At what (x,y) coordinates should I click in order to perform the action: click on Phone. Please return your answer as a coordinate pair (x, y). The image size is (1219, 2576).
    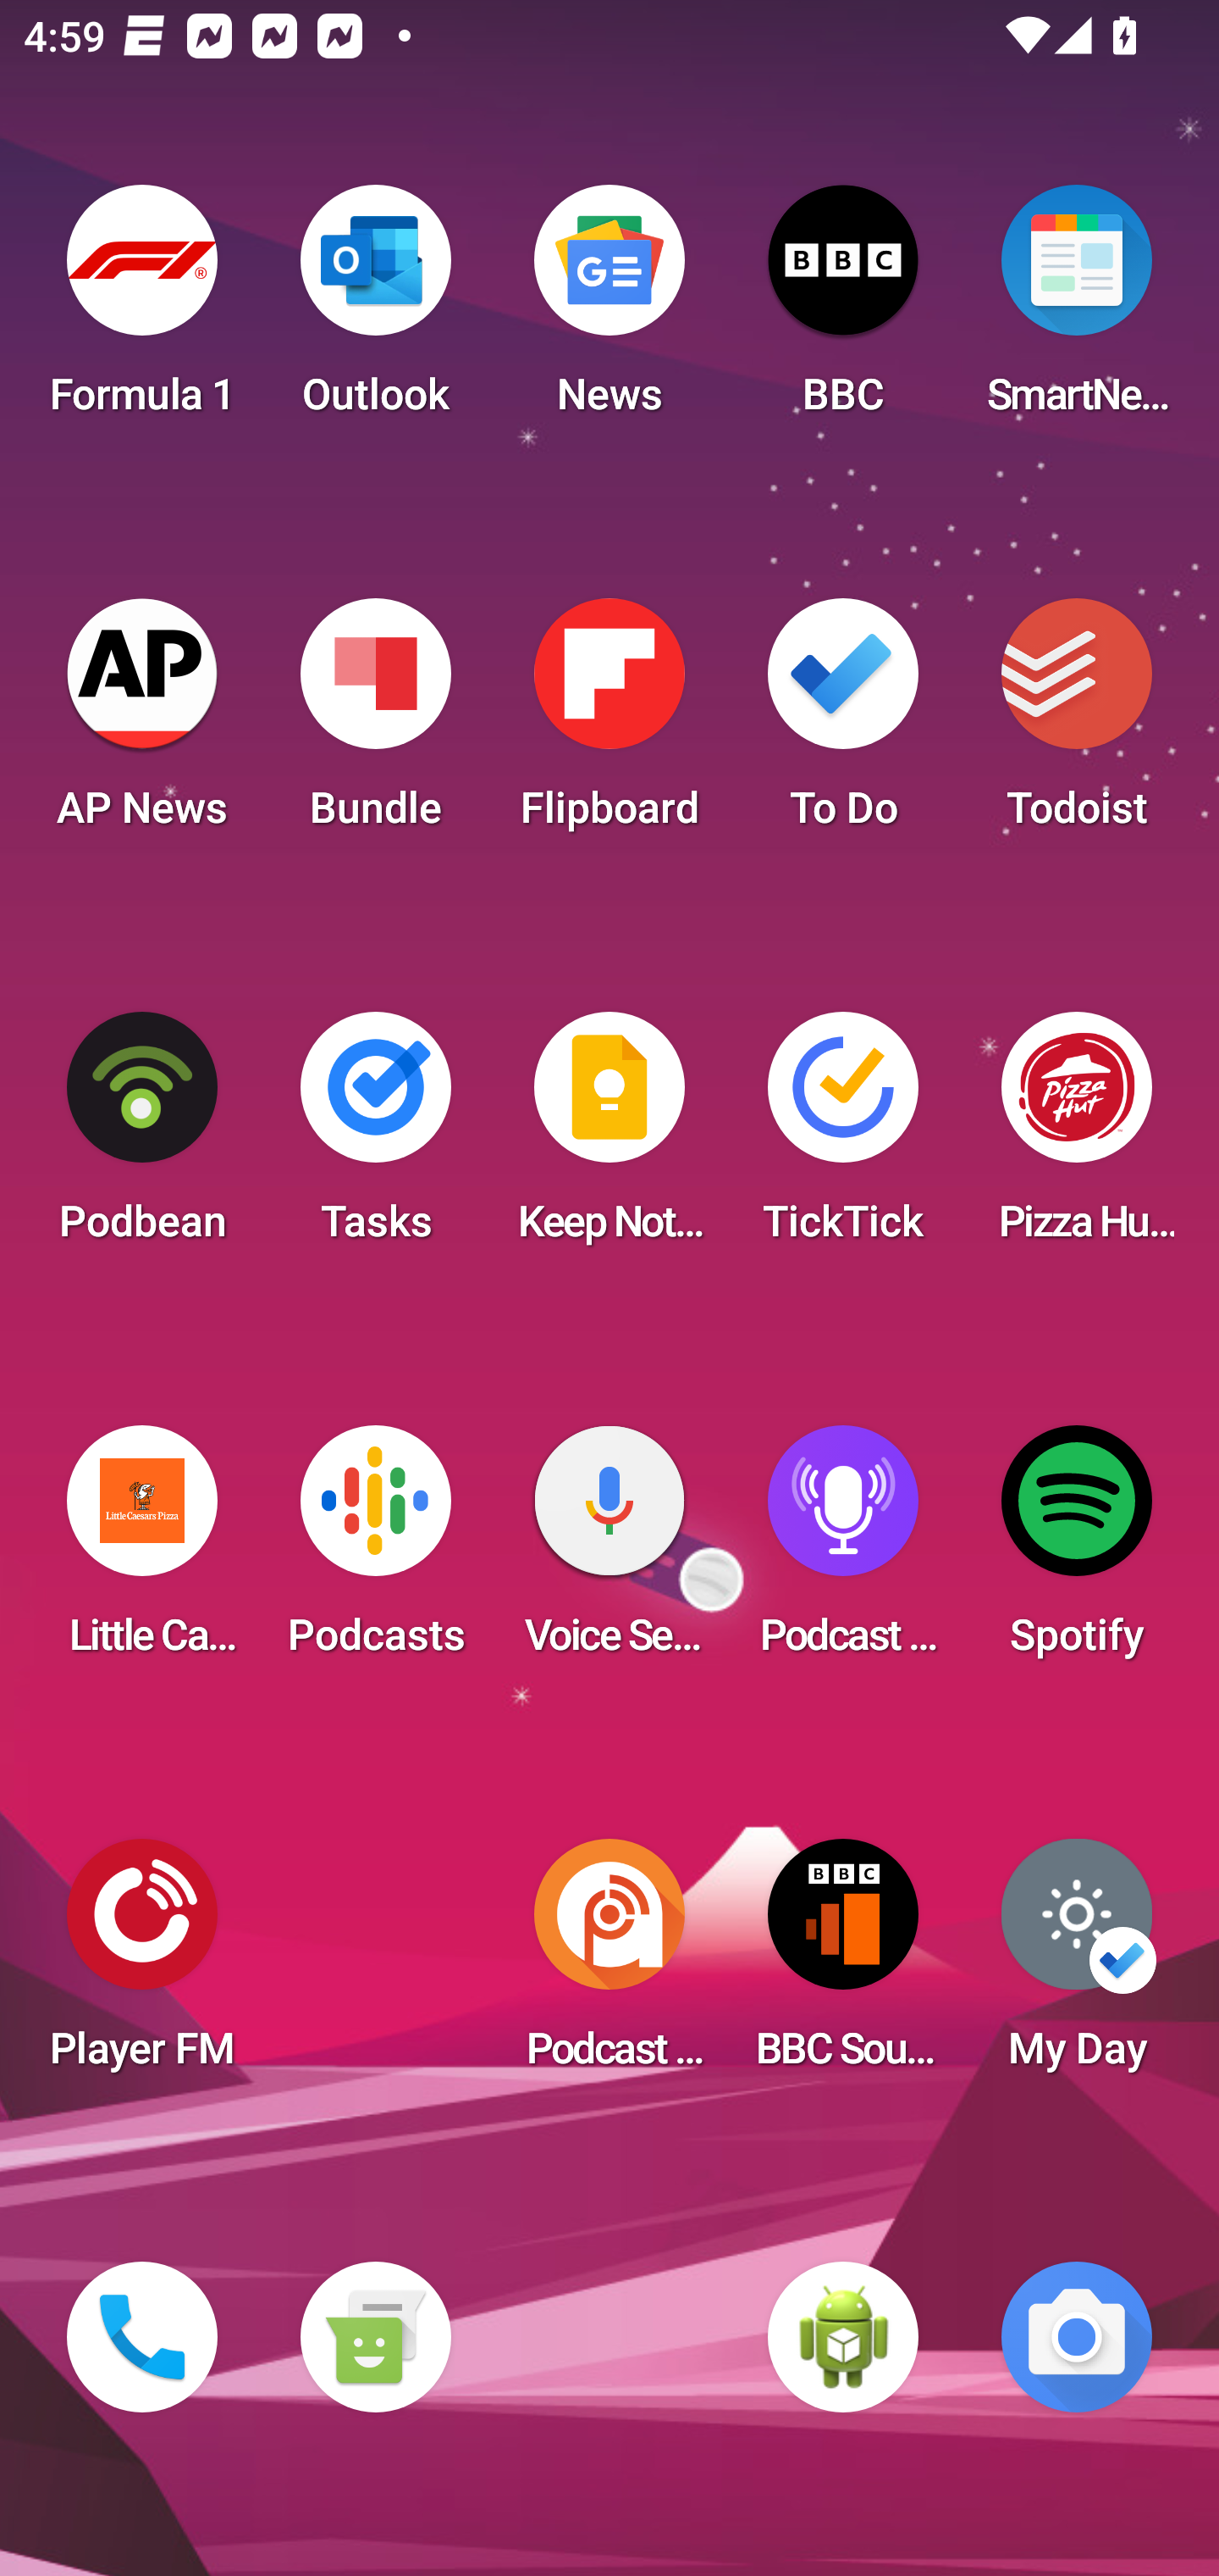
    Looking at the image, I should click on (142, 2337).